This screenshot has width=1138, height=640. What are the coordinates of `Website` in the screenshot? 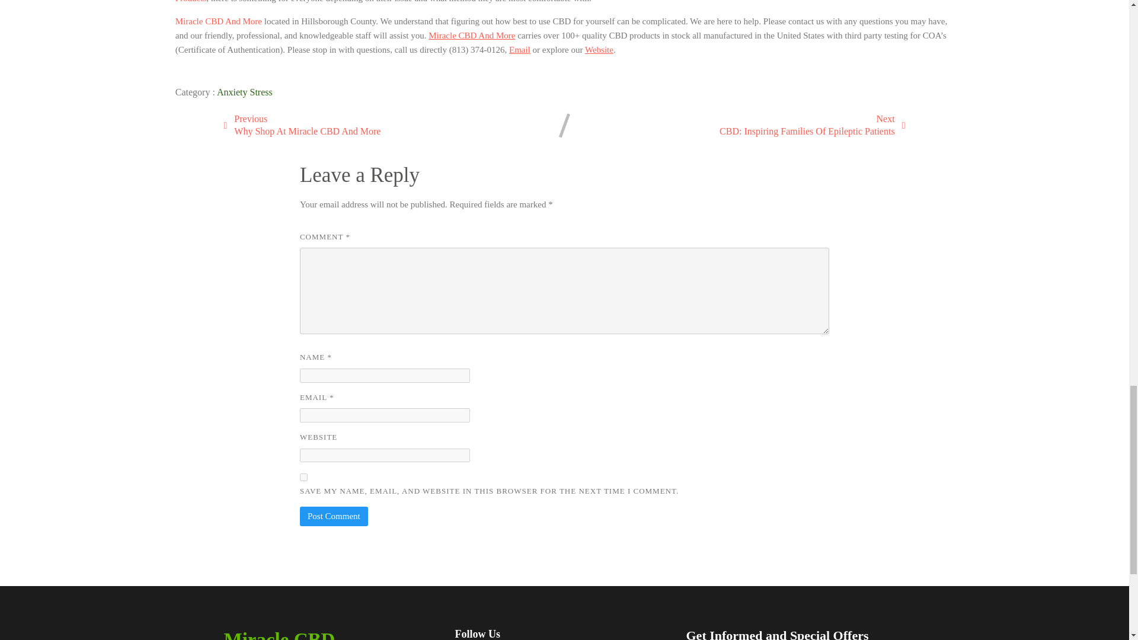 It's located at (303, 478).